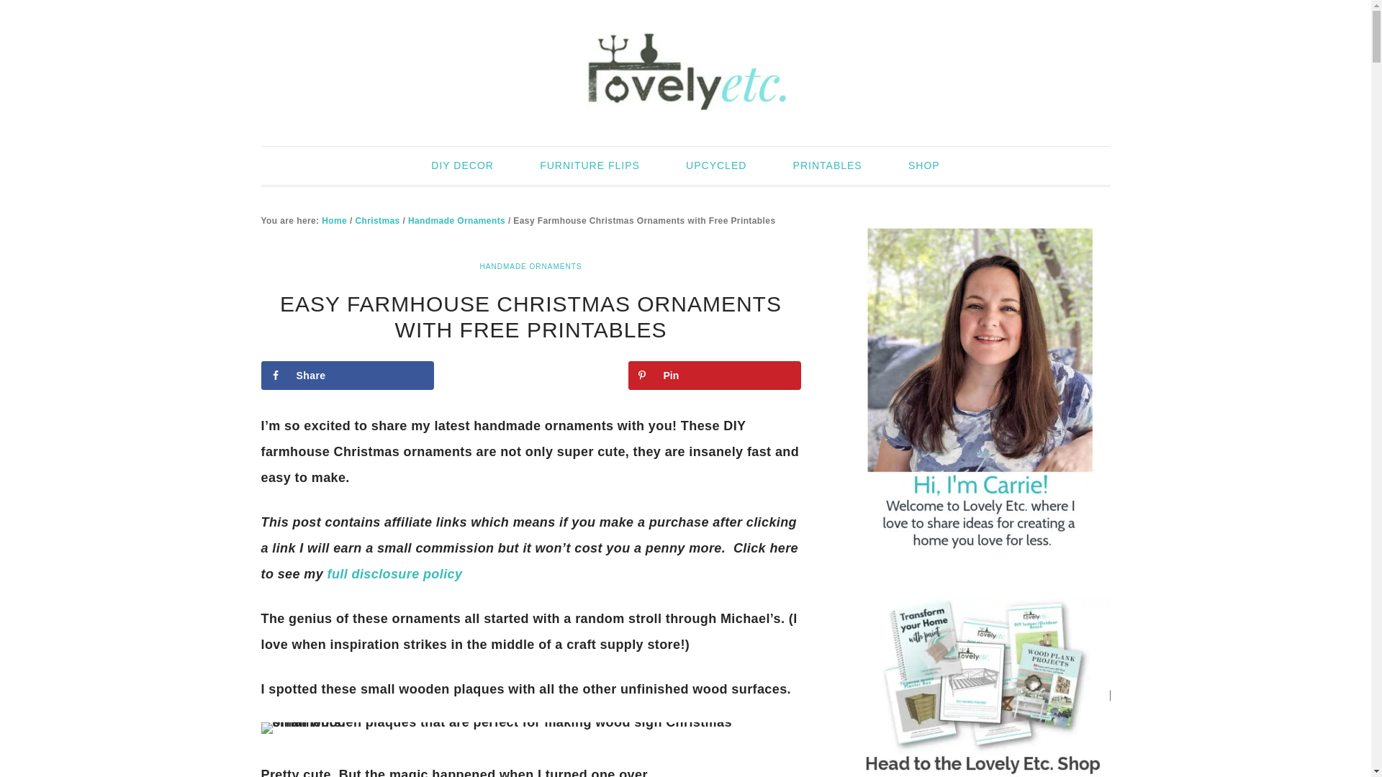 This screenshot has width=1382, height=777. Describe the element at coordinates (395, 574) in the screenshot. I see `full disclosure policy` at that location.